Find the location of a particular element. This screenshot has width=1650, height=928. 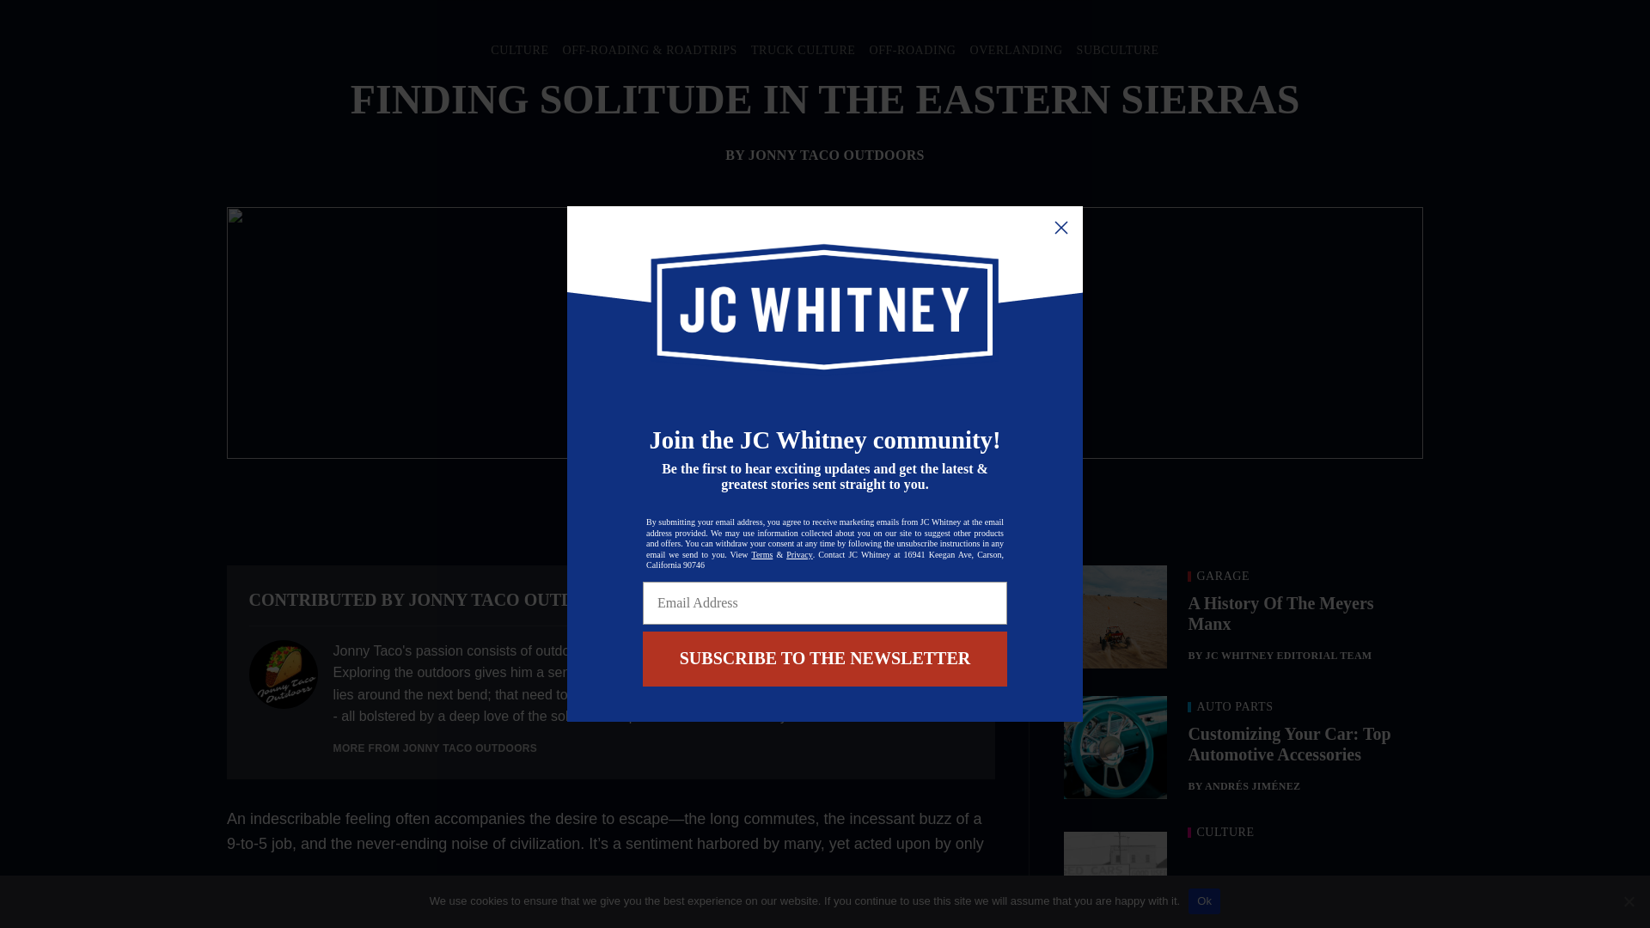

BY JONNY TACO OUTDOORS is located at coordinates (825, 155).